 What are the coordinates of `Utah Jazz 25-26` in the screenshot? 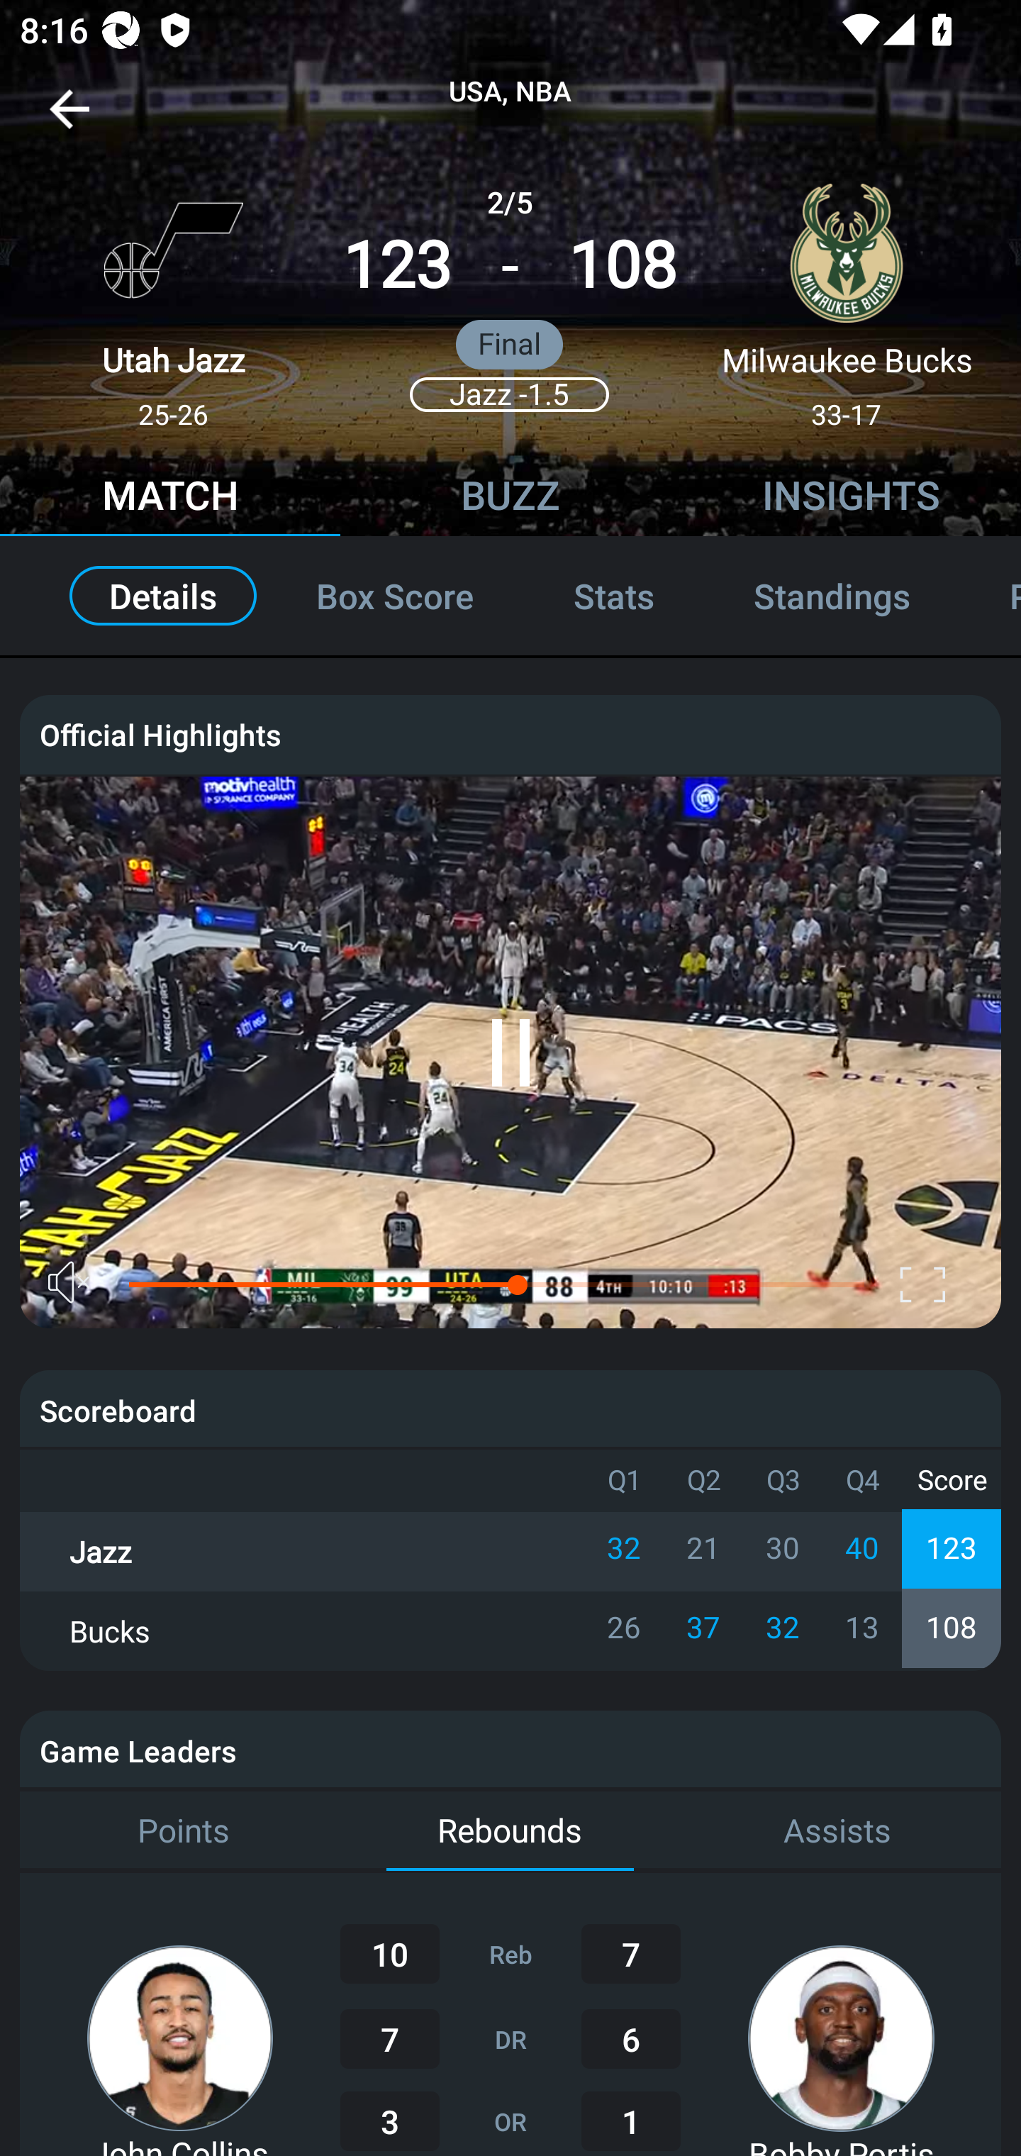 It's located at (173, 295).